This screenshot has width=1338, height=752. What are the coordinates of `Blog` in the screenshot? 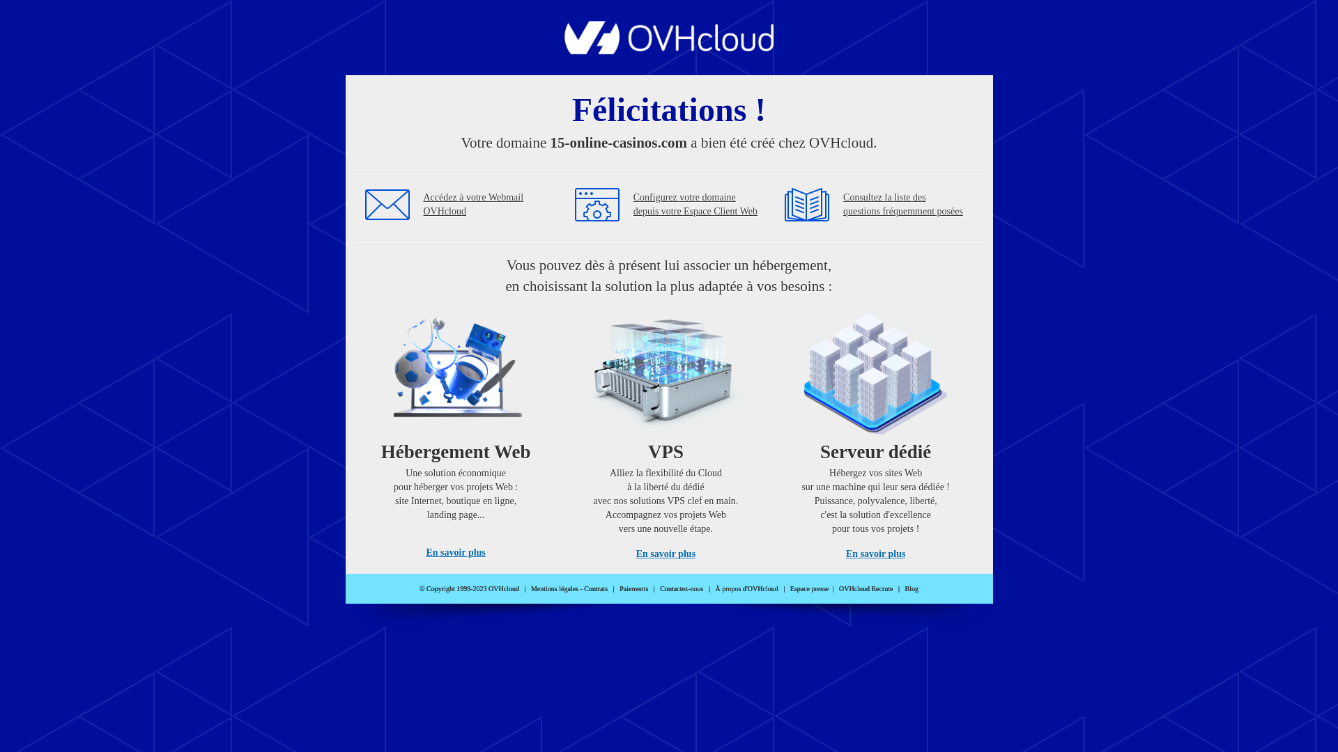 It's located at (912, 589).